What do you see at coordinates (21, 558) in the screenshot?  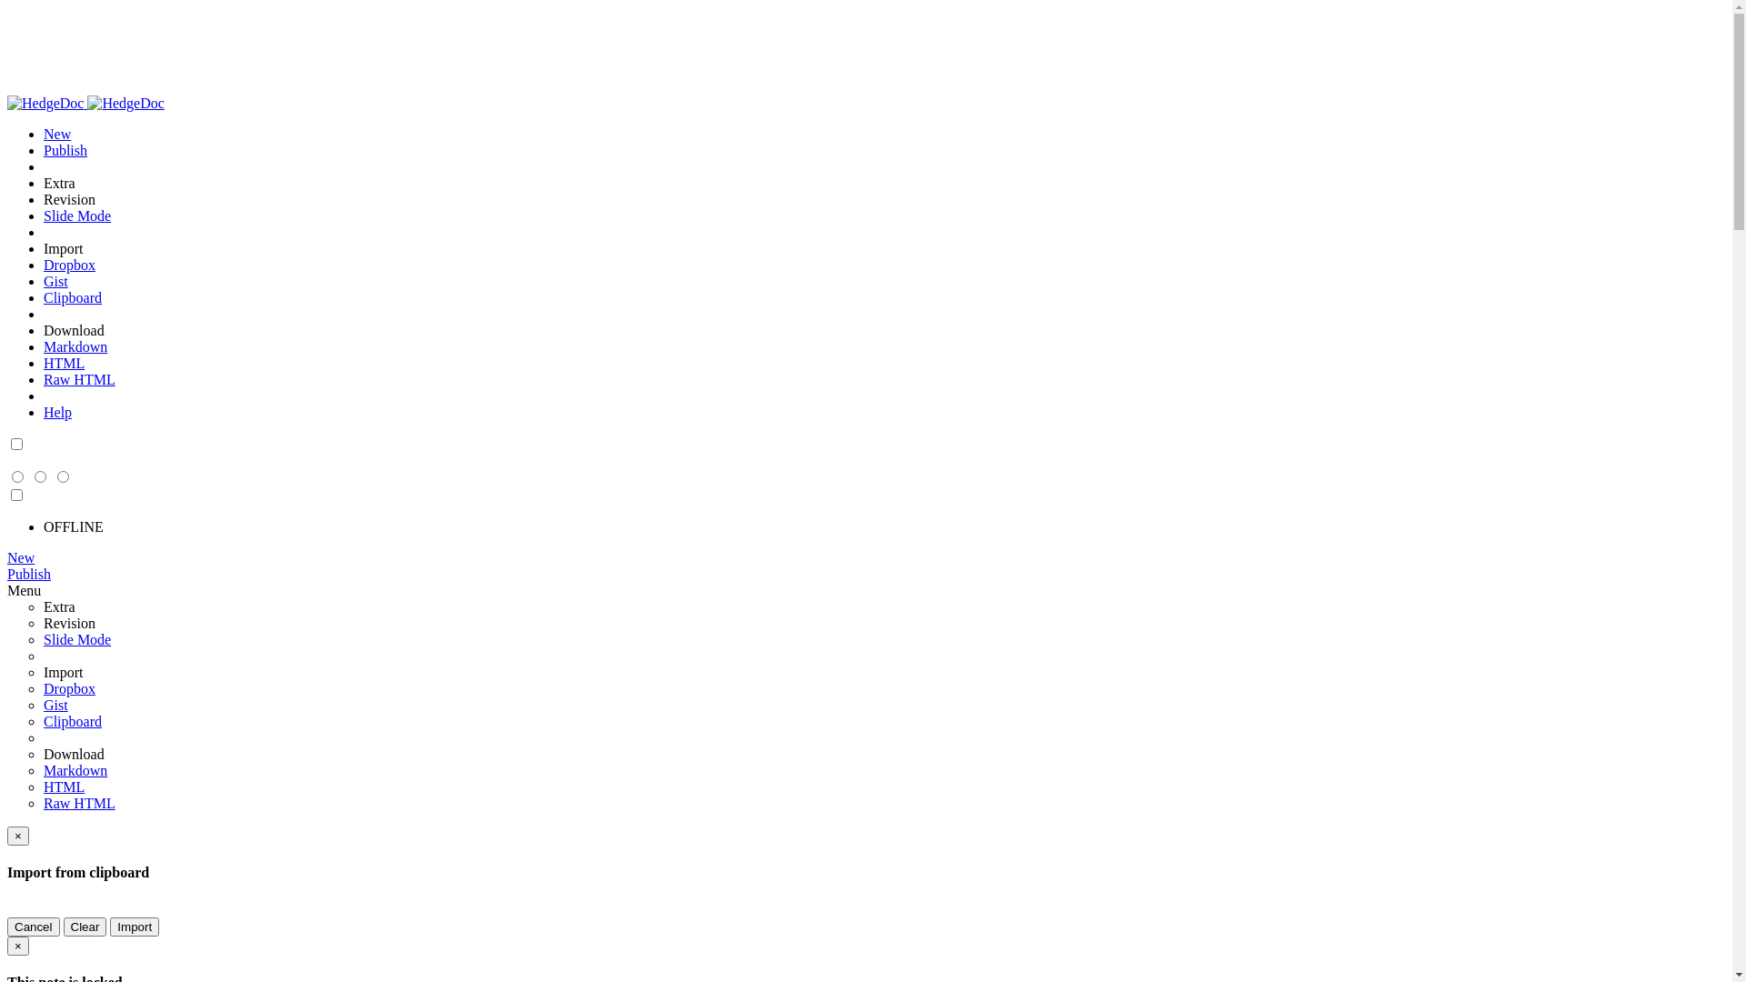 I see `New` at bounding box center [21, 558].